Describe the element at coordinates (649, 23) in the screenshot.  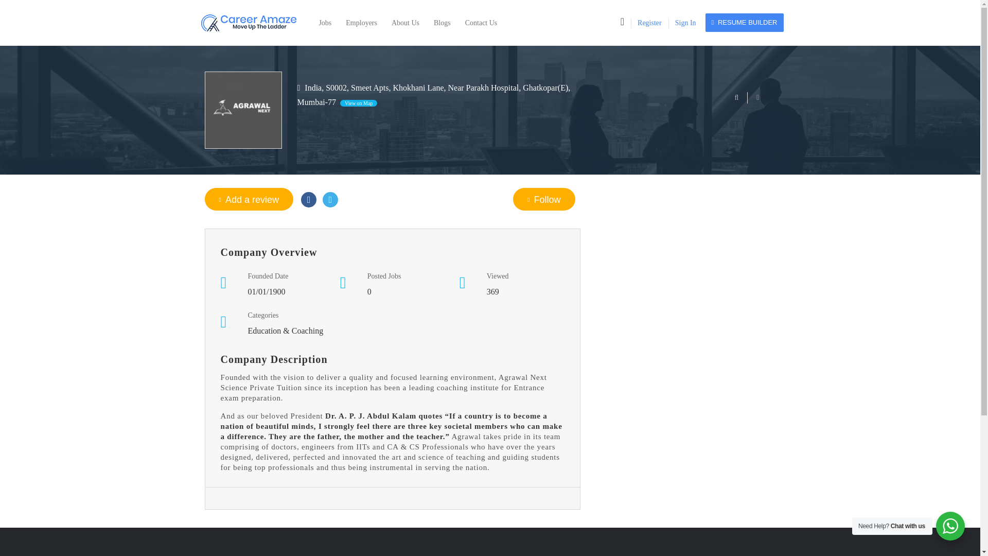
I see `Register` at that location.